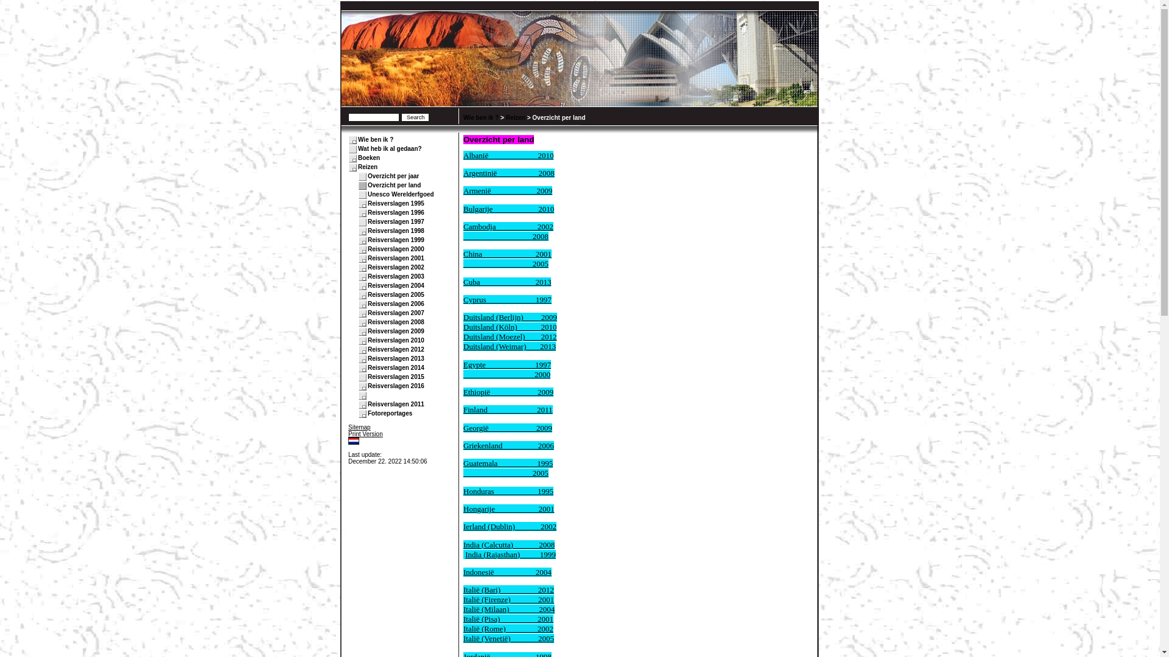  Describe the element at coordinates (510, 555) in the screenshot. I see `India (Rajasthan)          1999` at that location.